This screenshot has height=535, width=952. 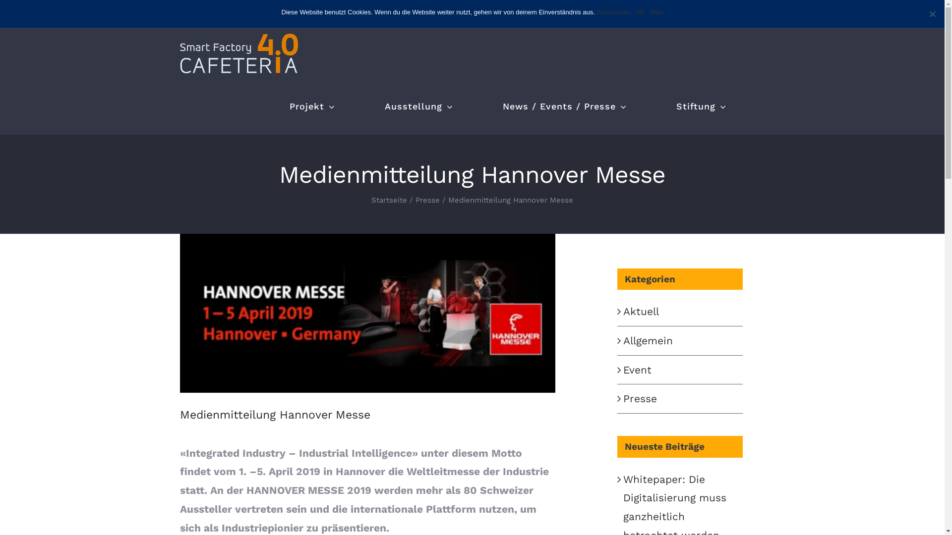 I want to click on Projekt, so click(x=312, y=107).